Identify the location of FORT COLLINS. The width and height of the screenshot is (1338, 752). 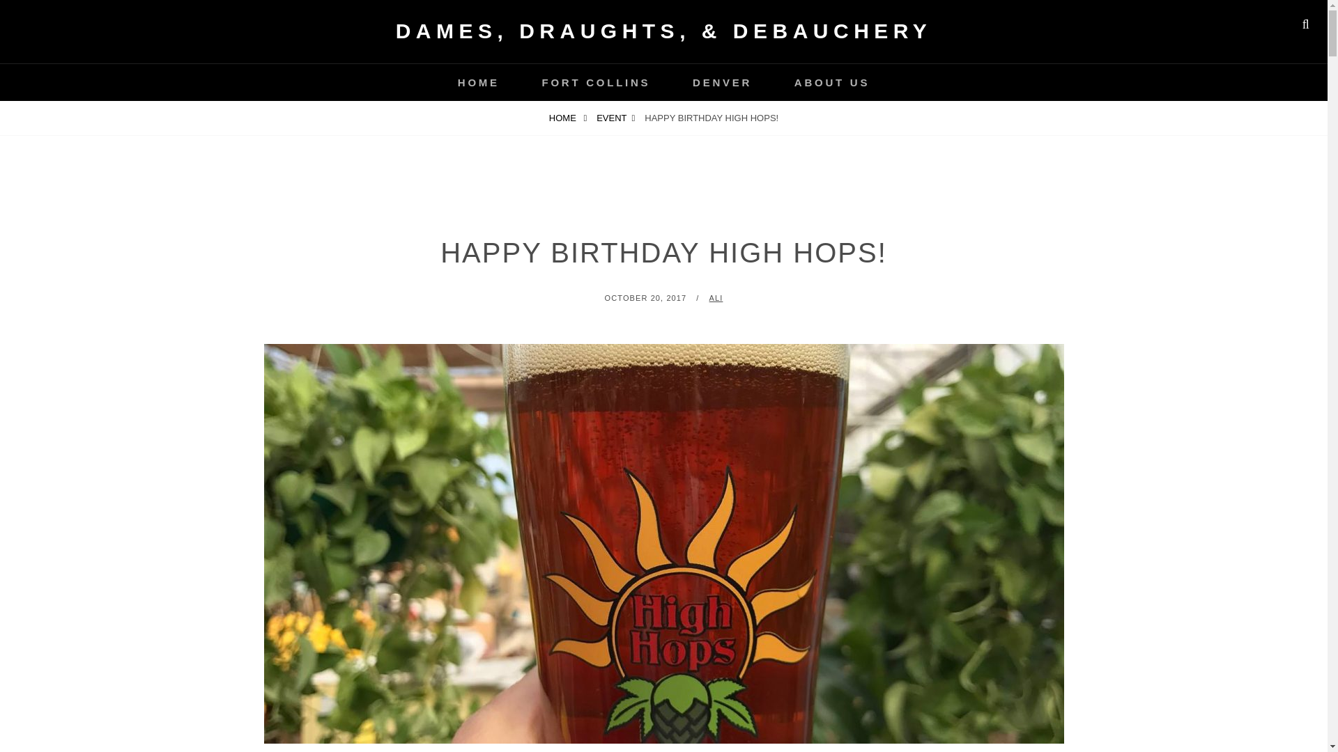
(597, 82).